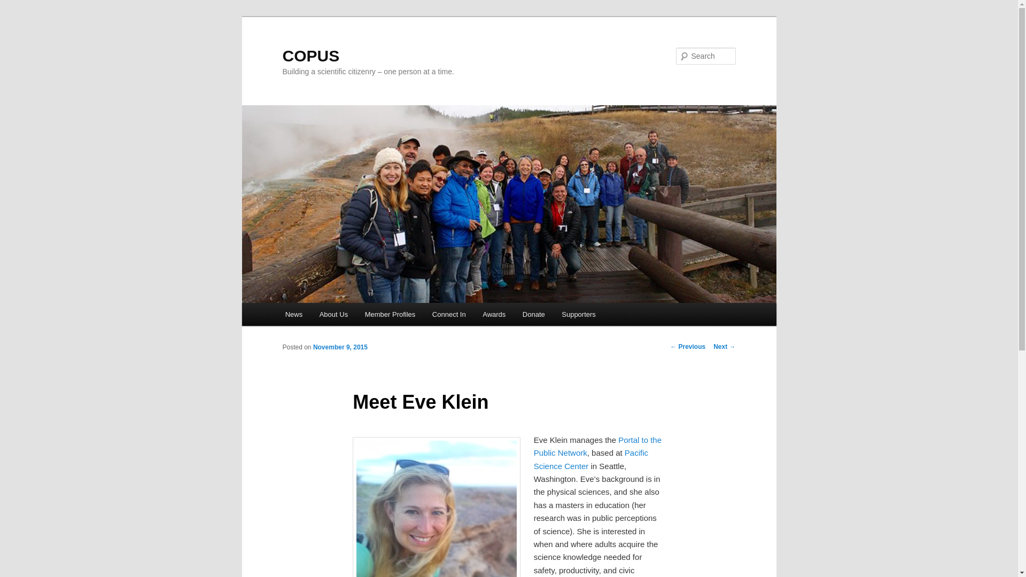  Describe the element at coordinates (17, 6) in the screenshot. I see `Search` at that location.